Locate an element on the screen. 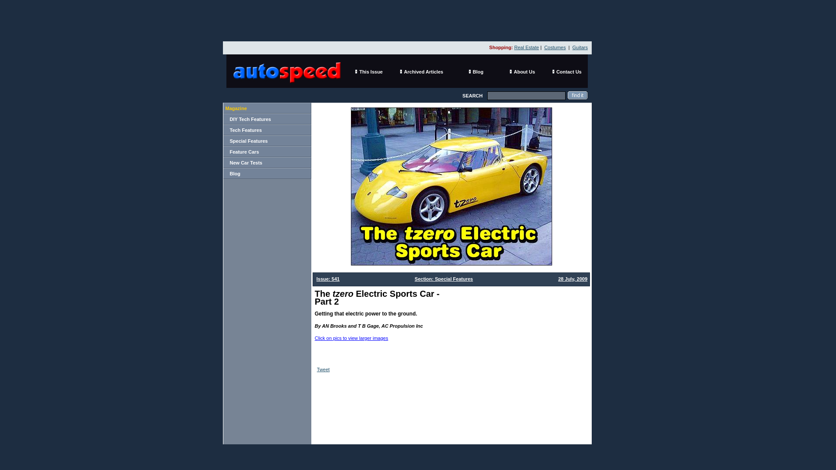  Special Features is located at coordinates (249, 141).